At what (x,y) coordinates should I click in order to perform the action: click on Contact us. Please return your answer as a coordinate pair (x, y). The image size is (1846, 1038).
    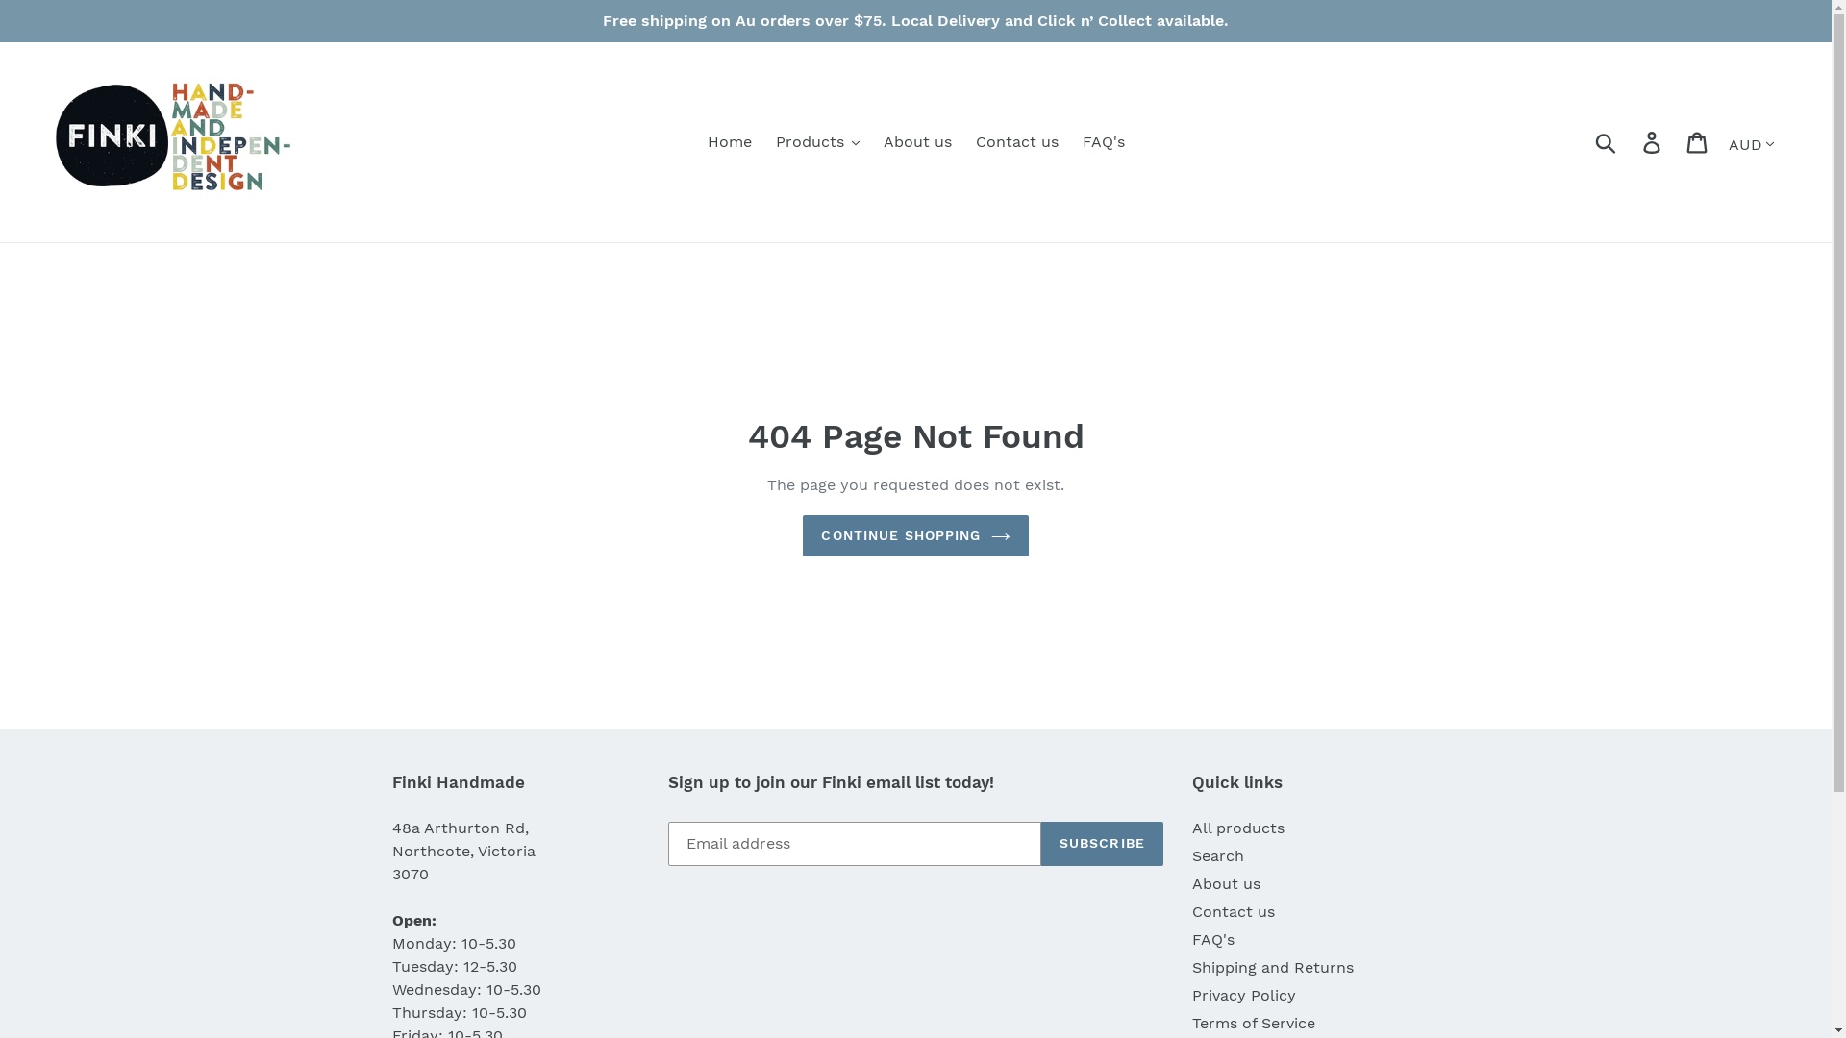
    Looking at the image, I should click on (1234, 911).